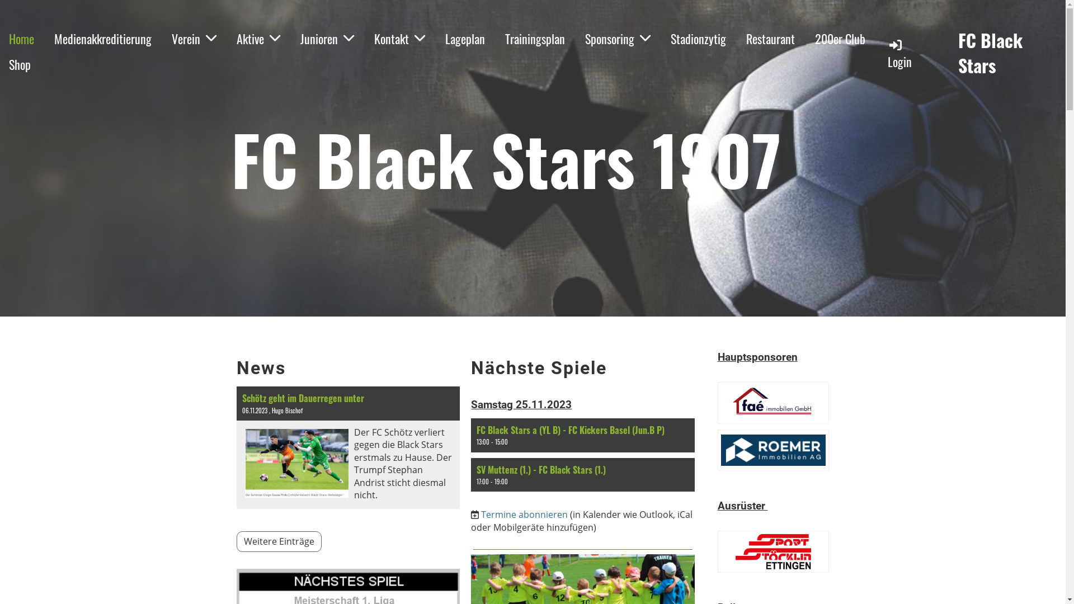 Image resolution: width=1074 pixels, height=604 pixels. I want to click on Sponsoring, so click(618, 39).